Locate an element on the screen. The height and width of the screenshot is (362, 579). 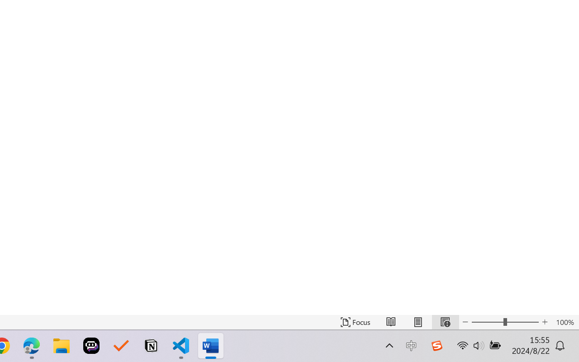
Zoom In is located at coordinates (545, 322).